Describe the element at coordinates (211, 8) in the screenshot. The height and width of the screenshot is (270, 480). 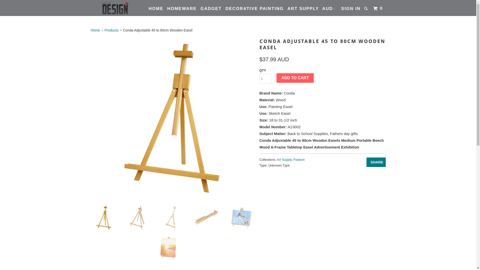
I see `GADGET` at that location.